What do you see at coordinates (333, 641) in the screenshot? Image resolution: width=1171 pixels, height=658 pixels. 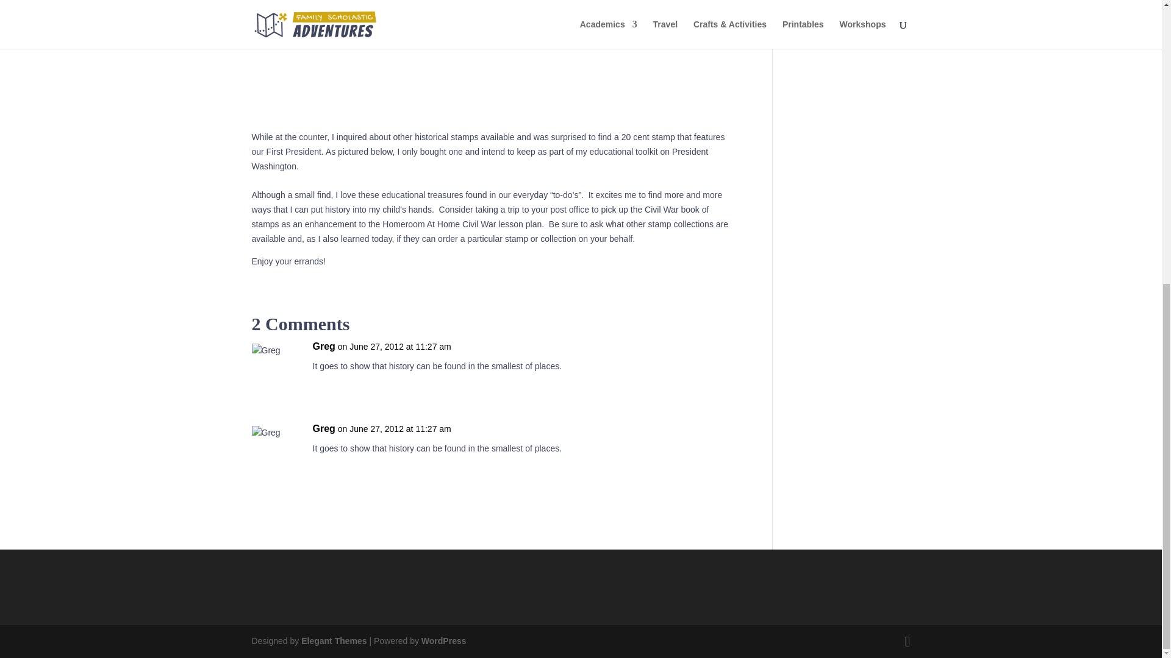 I see `Elegant Themes` at bounding box center [333, 641].